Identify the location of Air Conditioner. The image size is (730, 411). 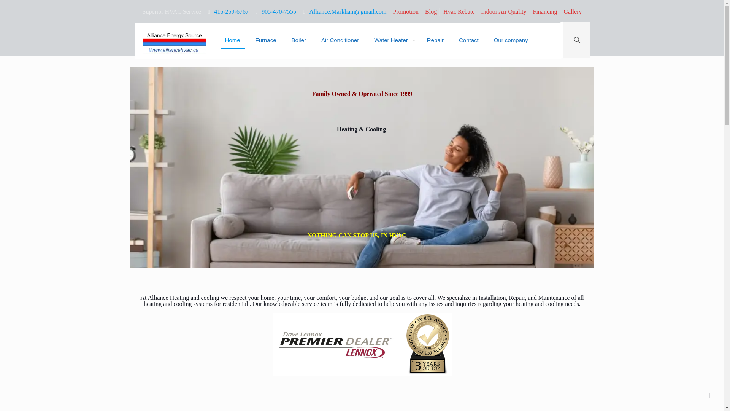
(340, 40).